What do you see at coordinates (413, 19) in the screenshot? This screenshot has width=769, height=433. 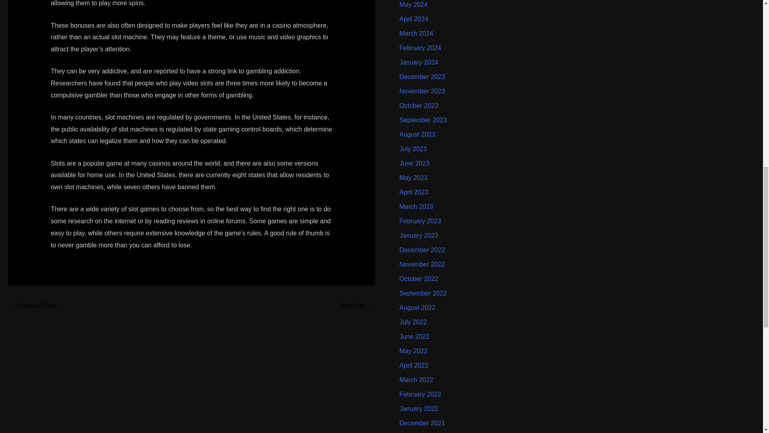 I see `April 2024` at bounding box center [413, 19].